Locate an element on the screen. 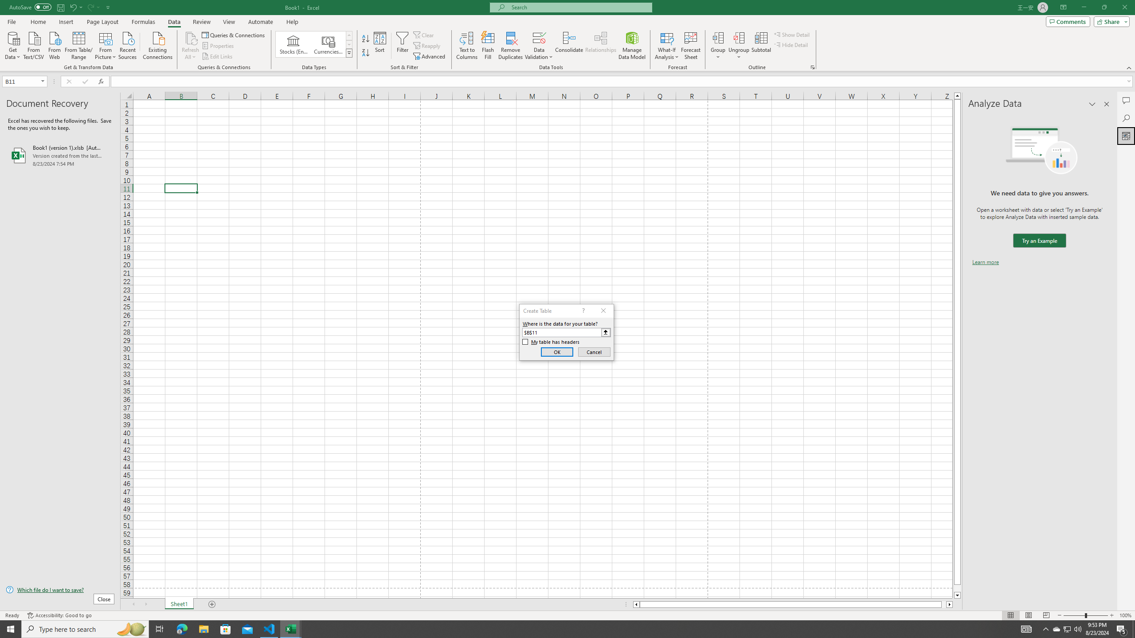 The image size is (1135, 638). Class: NetUIImage is located at coordinates (349, 53).